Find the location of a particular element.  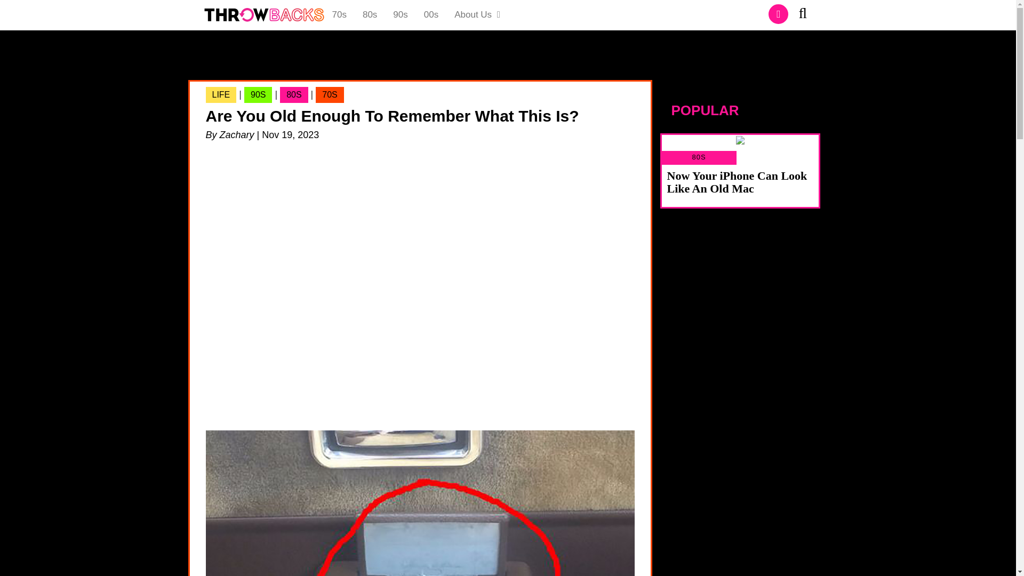

Zachary is located at coordinates (237, 135).